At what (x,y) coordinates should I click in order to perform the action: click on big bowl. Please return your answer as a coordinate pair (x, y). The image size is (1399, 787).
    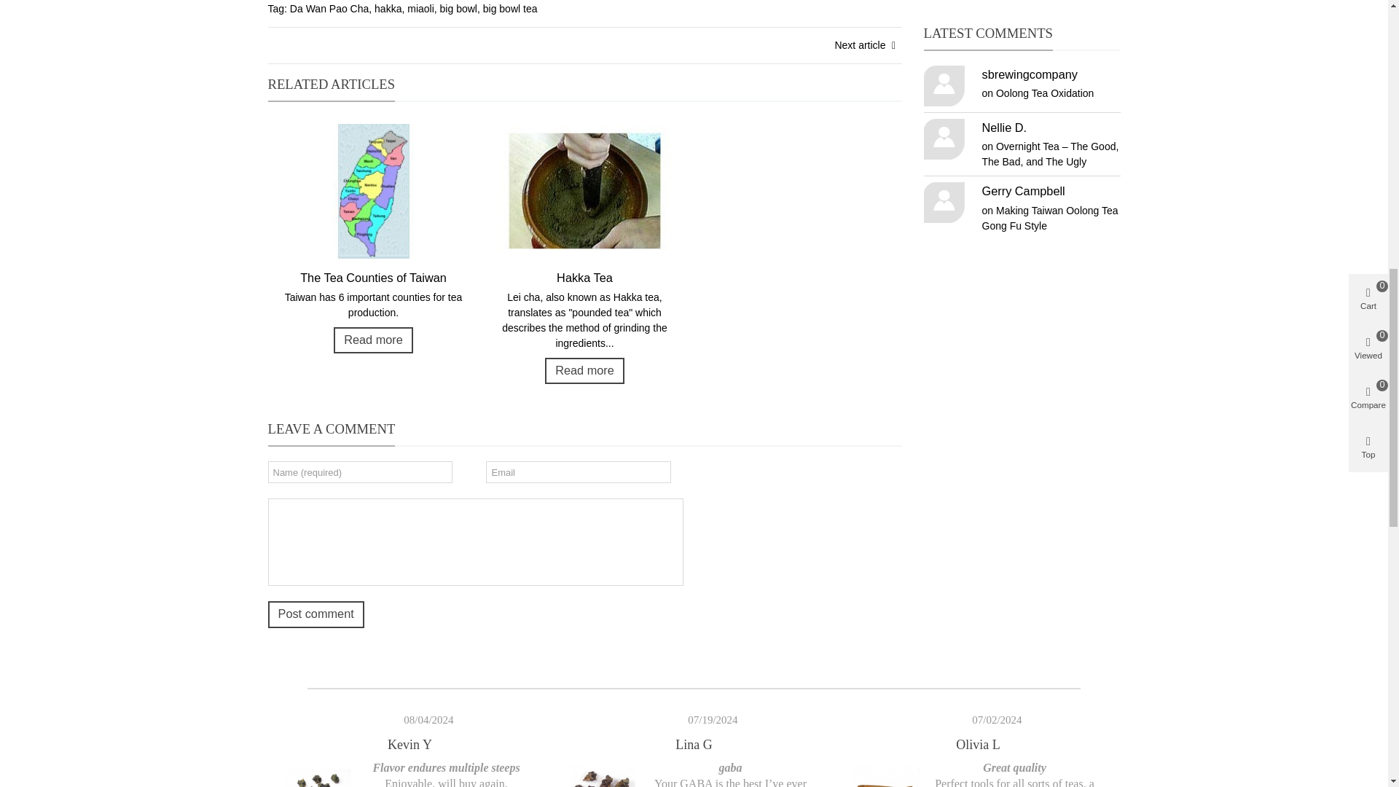
    Looking at the image, I should click on (458, 9).